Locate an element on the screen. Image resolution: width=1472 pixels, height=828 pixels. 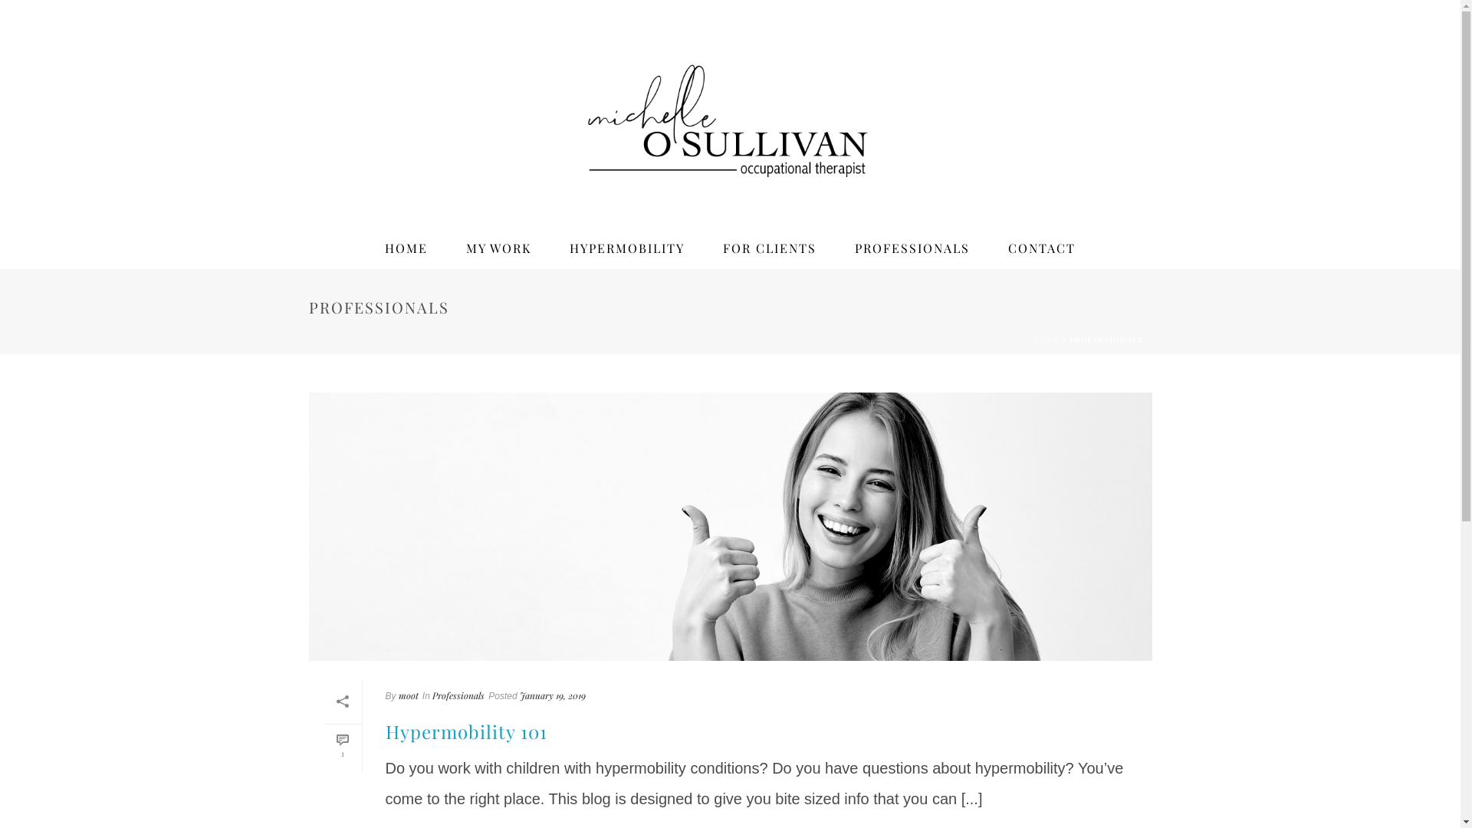
FOR CLIENTS is located at coordinates (770, 248).